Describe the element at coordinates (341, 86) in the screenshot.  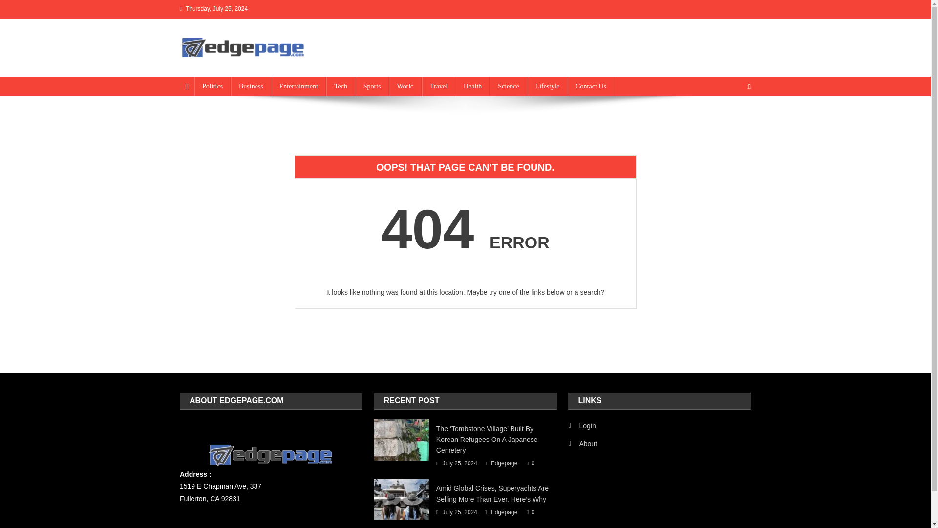
I see `Tech` at that location.